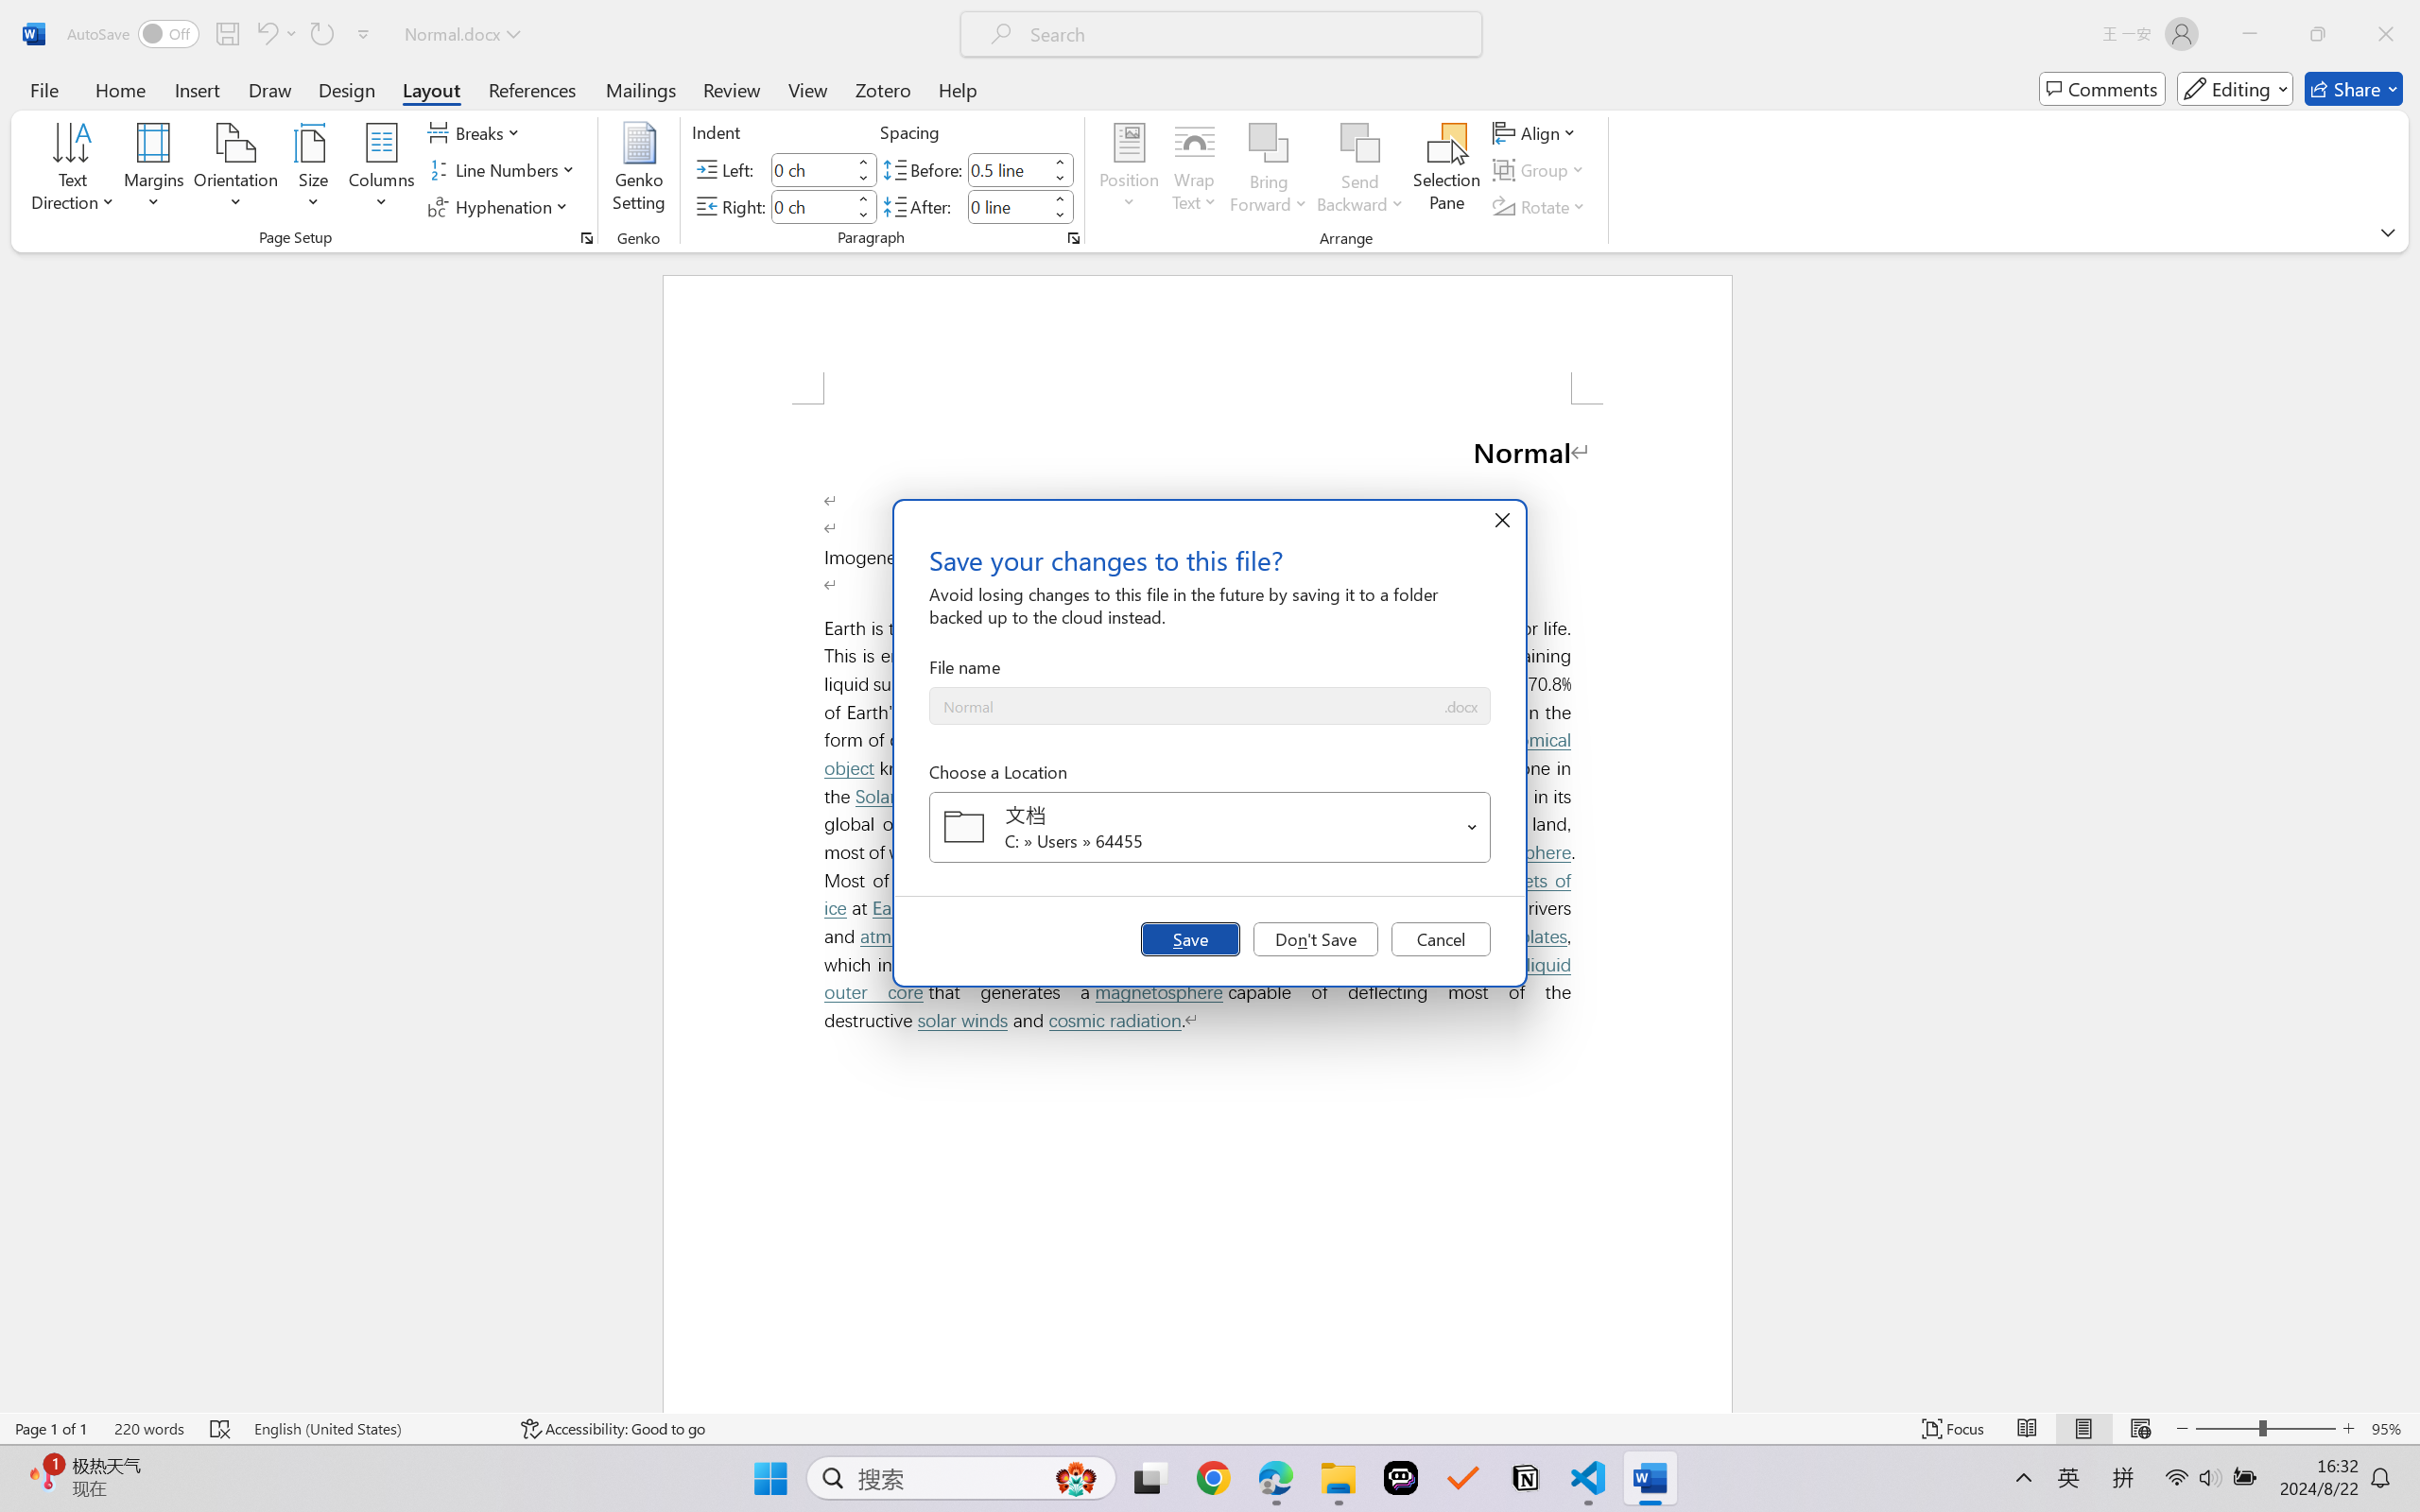 The image size is (2420, 1512). I want to click on Notion, so click(1526, 1478).